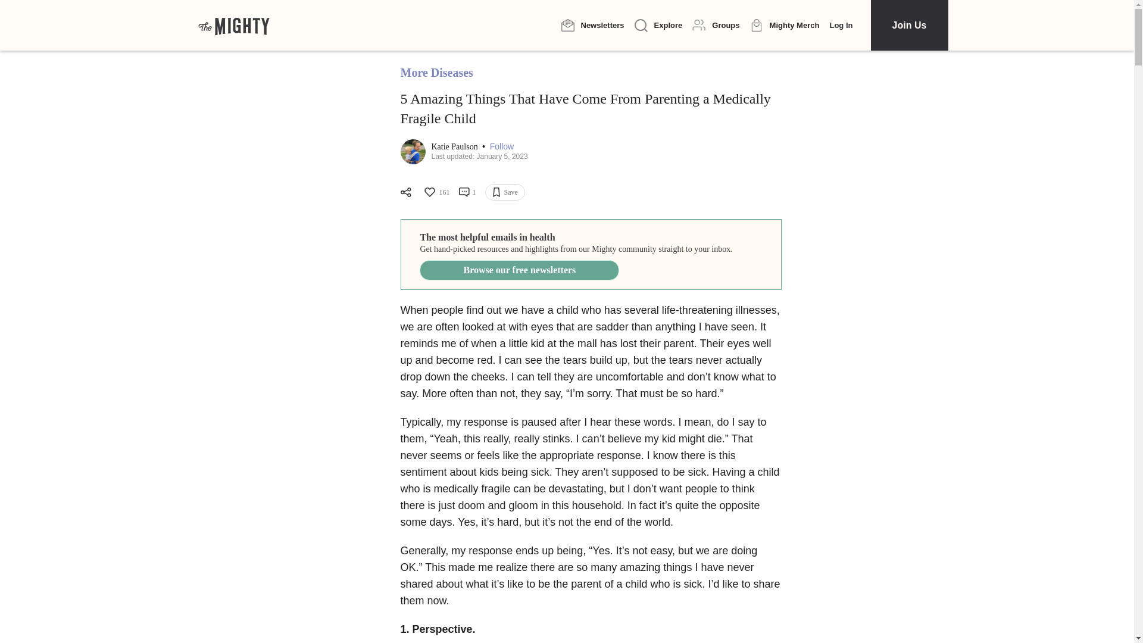 Image resolution: width=1143 pixels, height=643 pixels. Describe the element at coordinates (436, 192) in the screenshot. I see `161` at that location.